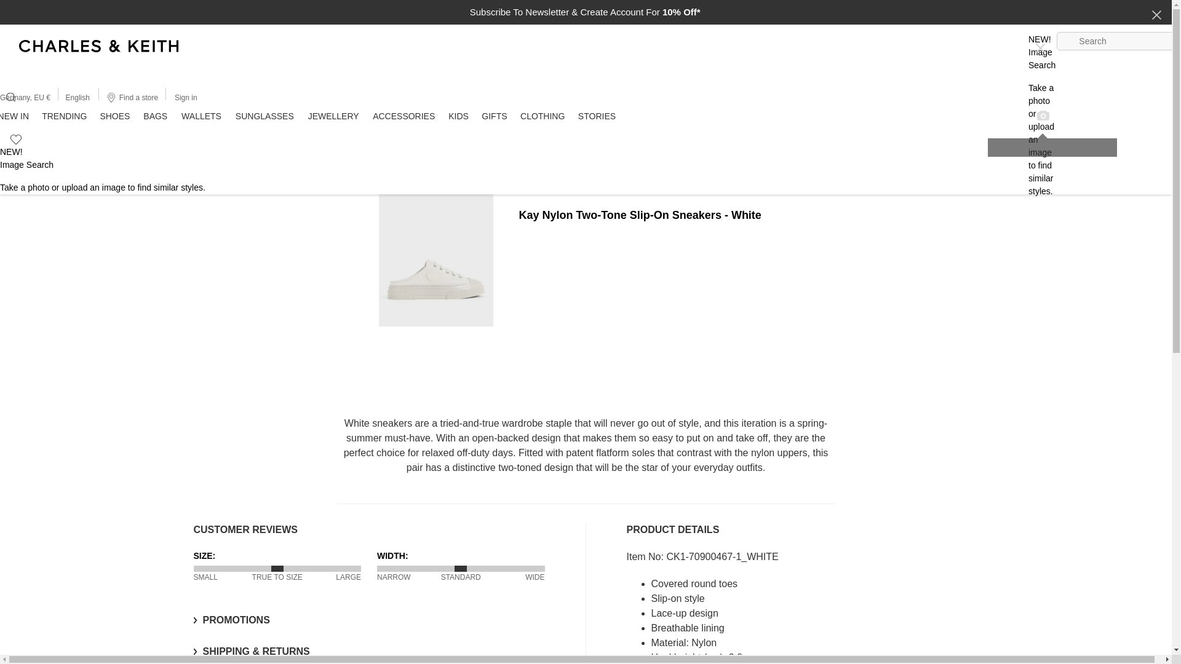 This screenshot has width=1181, height=664. What do you see at coordinates (17, 98) in the screenshot?
I see `Germany,` at bounding box center [17, 98].